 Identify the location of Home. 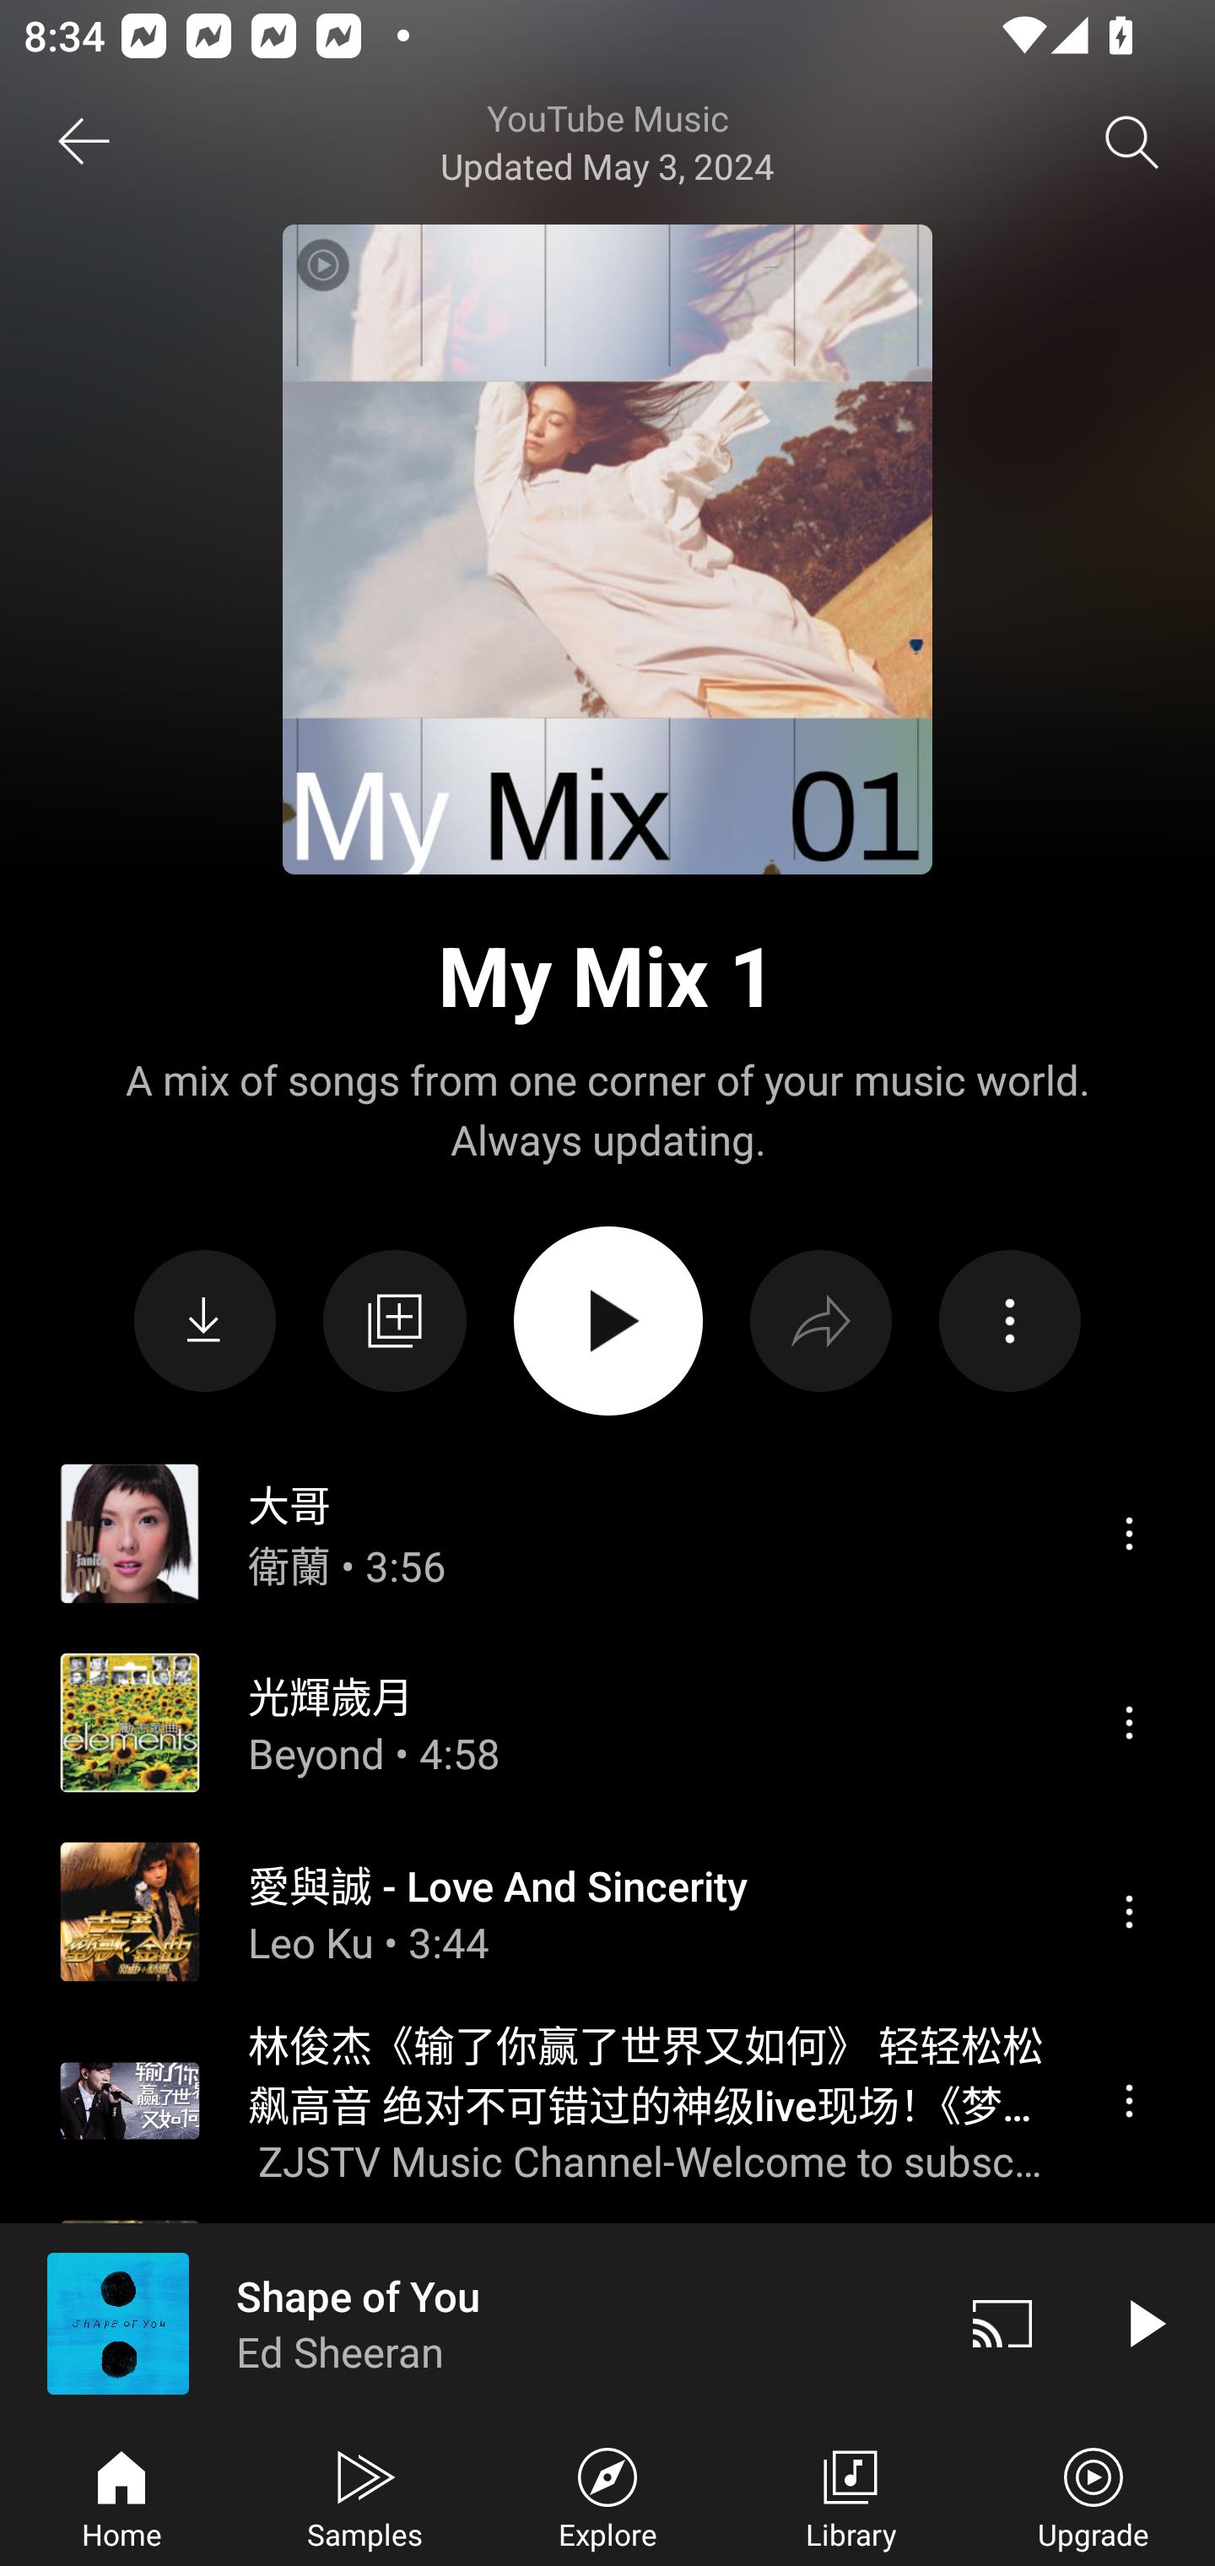
(121, 2495).